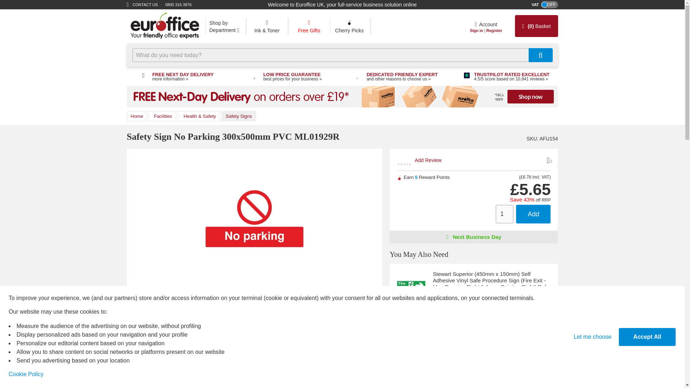 The image size is (690, 388). I want to click on 1, so click(520, 328).